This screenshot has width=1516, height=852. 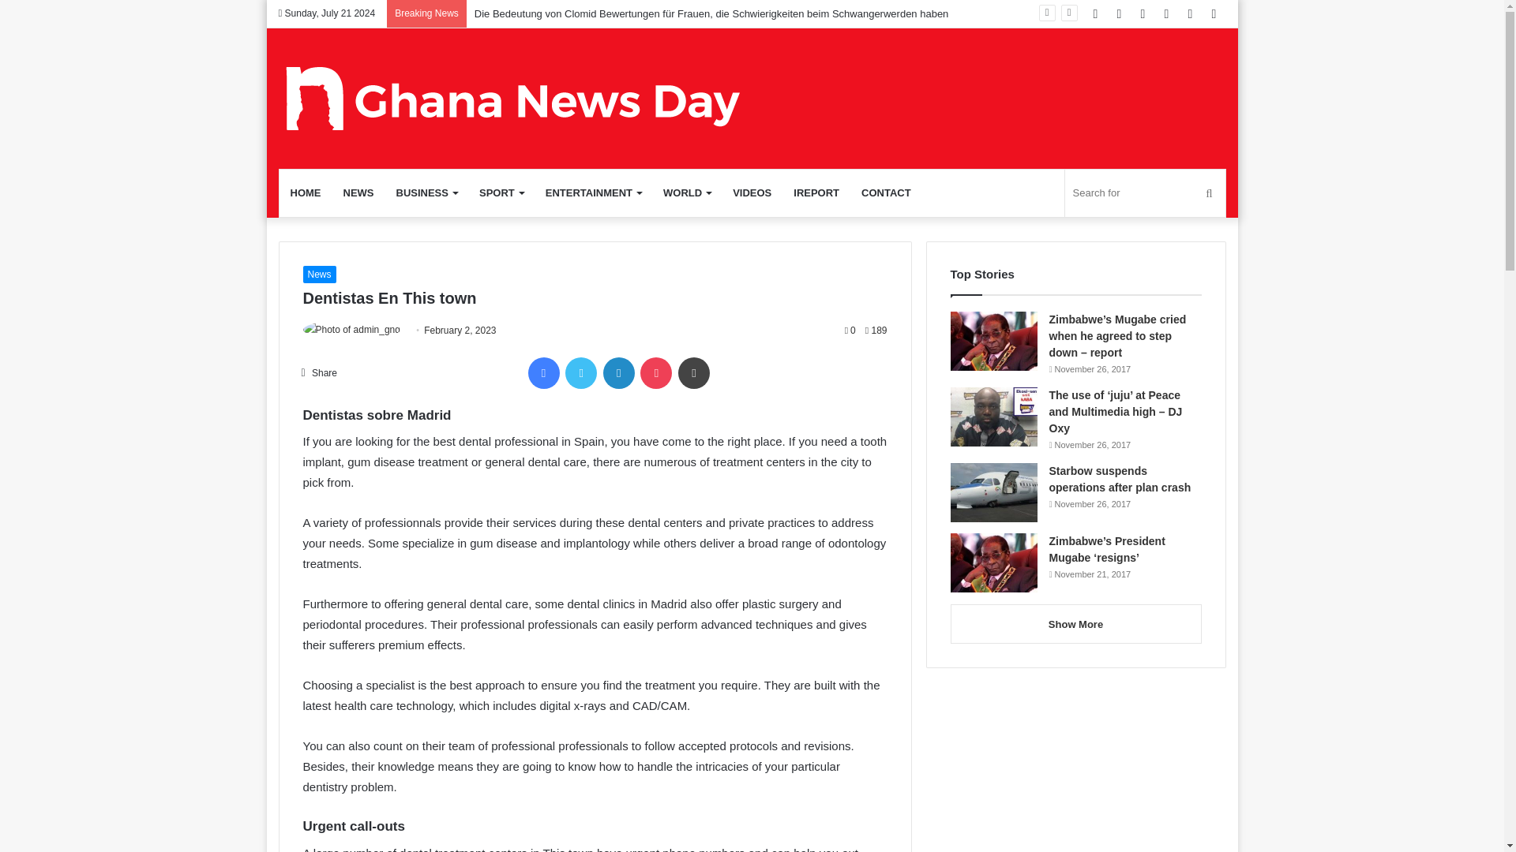 I want to click on Facebook, so click(x=543, y=372).